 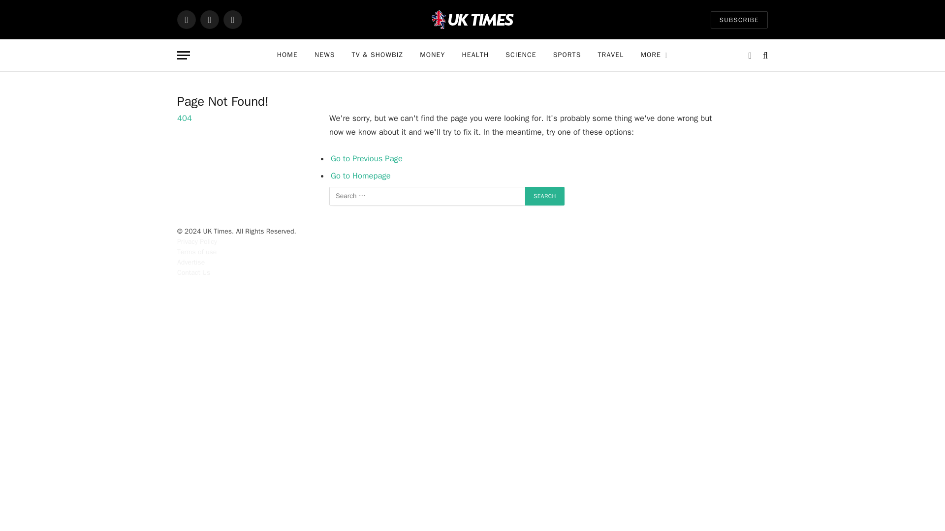 I want to click on TRAVEL, so click(x=611, y=55).